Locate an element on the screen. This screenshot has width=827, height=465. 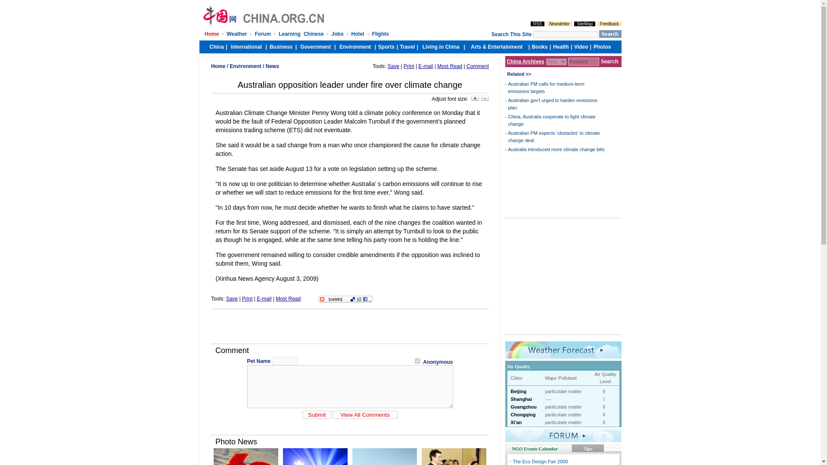
Environment is located at coordinates (246, 66).